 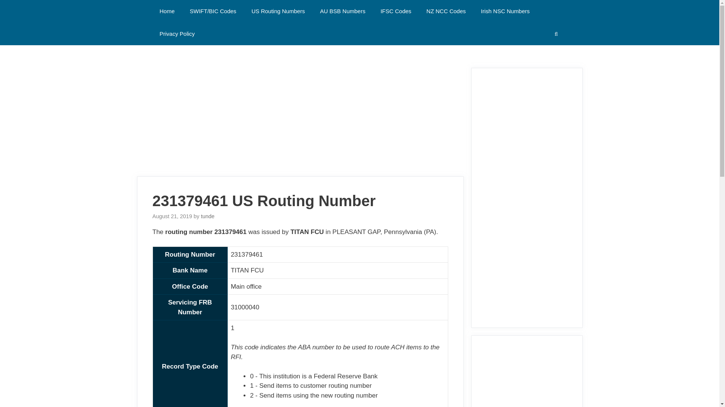 I want to click on AU BSB Numbers, so click(x=343, y=11).